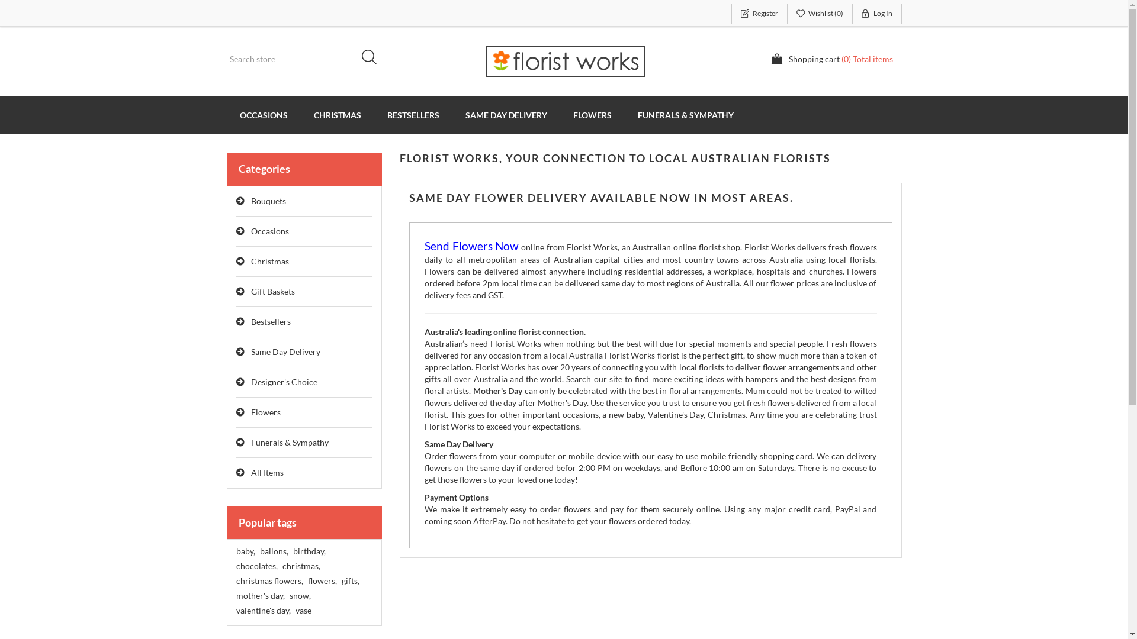 This screenshot has width=1137, height=639. I want to click on vase, so click(303, 611).